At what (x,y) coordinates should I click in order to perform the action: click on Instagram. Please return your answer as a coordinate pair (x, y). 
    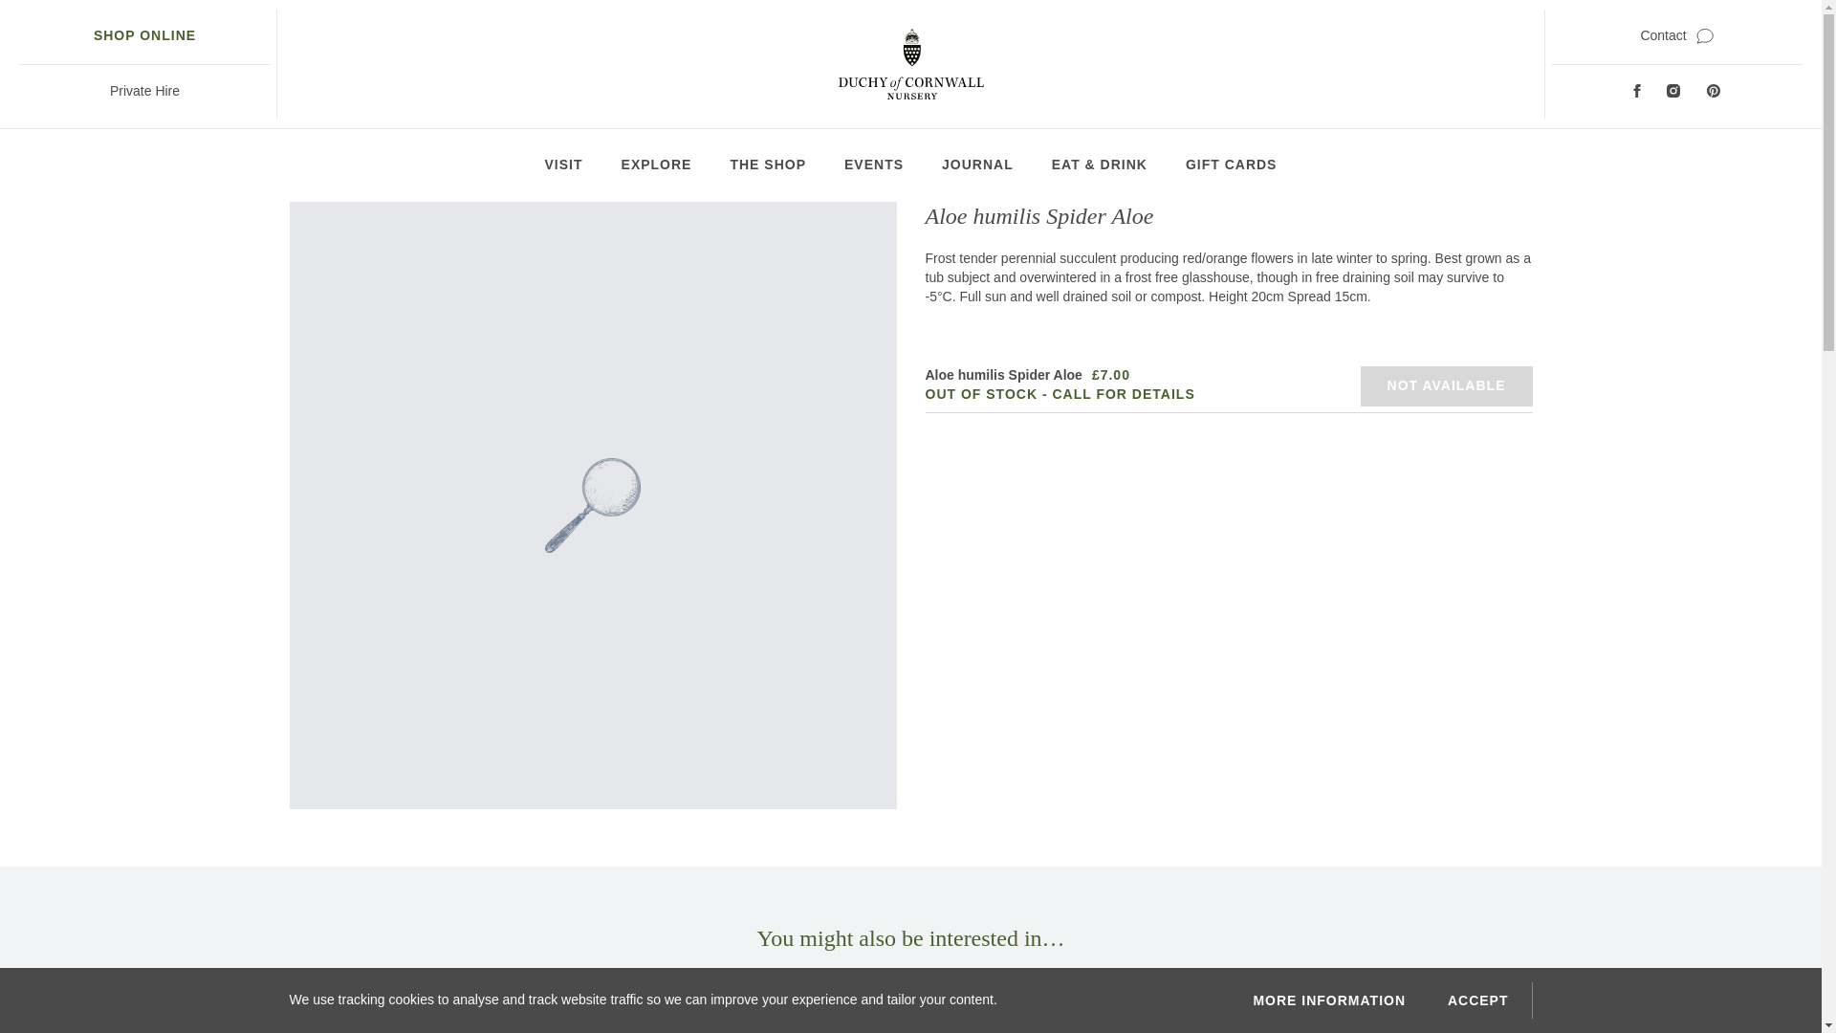
    Looking at the image, I should click on (1673, 91).